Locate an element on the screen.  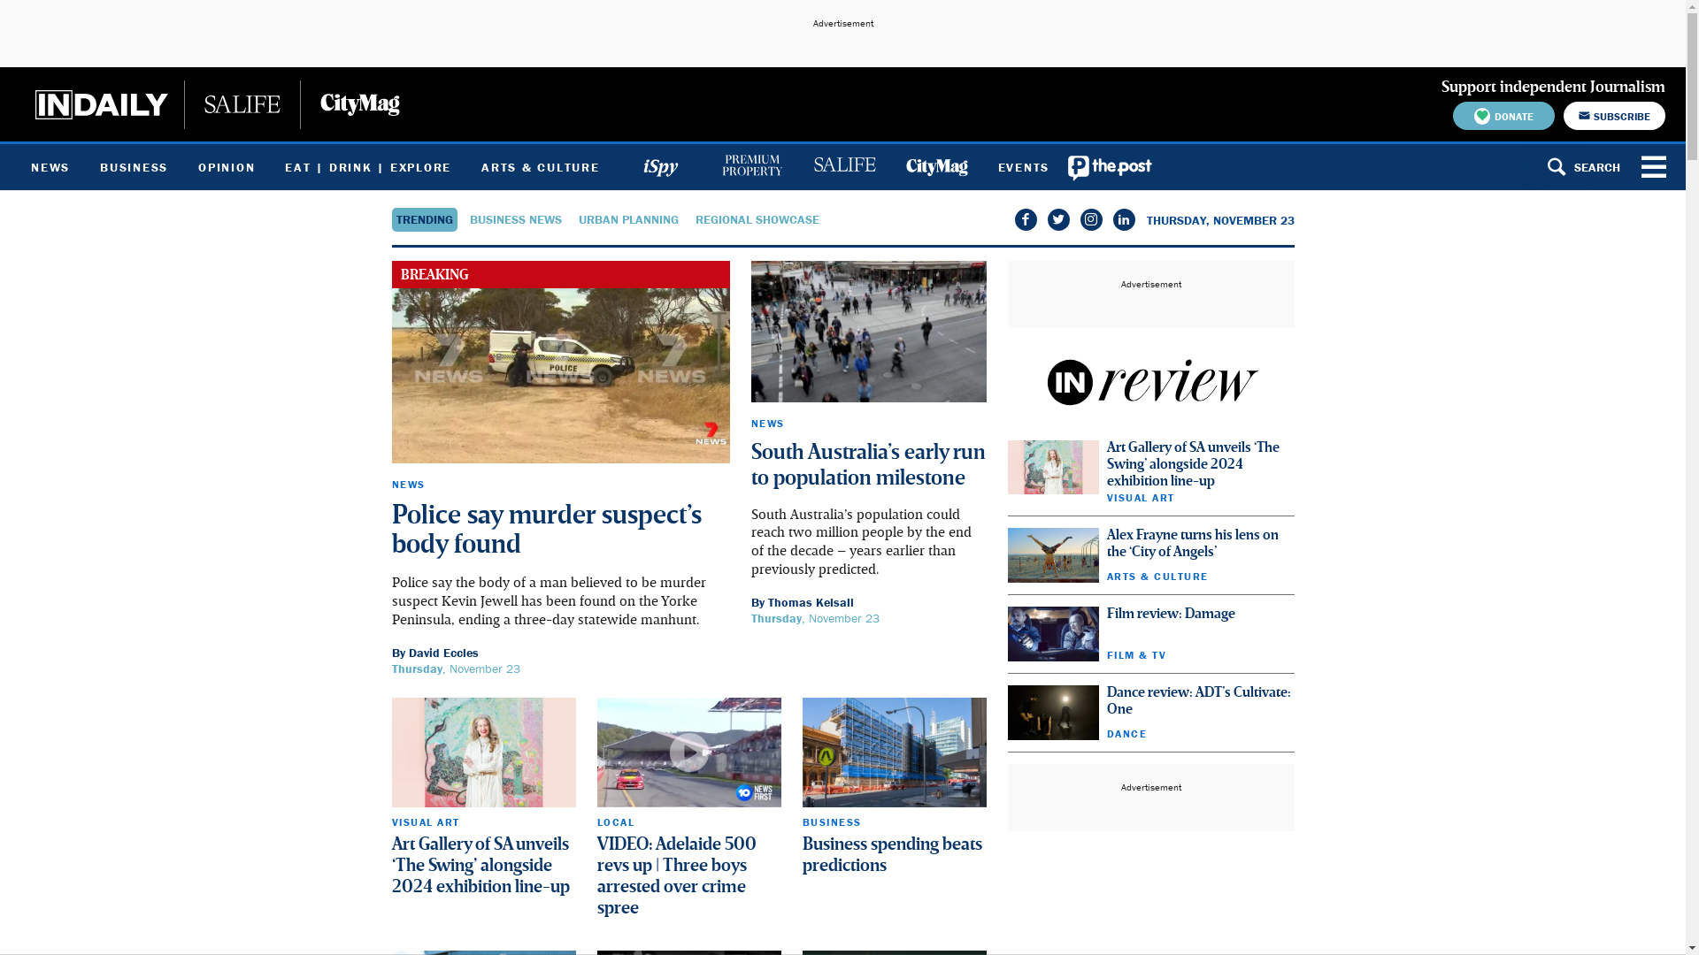
SUBSCRIBE is located at coordinates (1614, 116).